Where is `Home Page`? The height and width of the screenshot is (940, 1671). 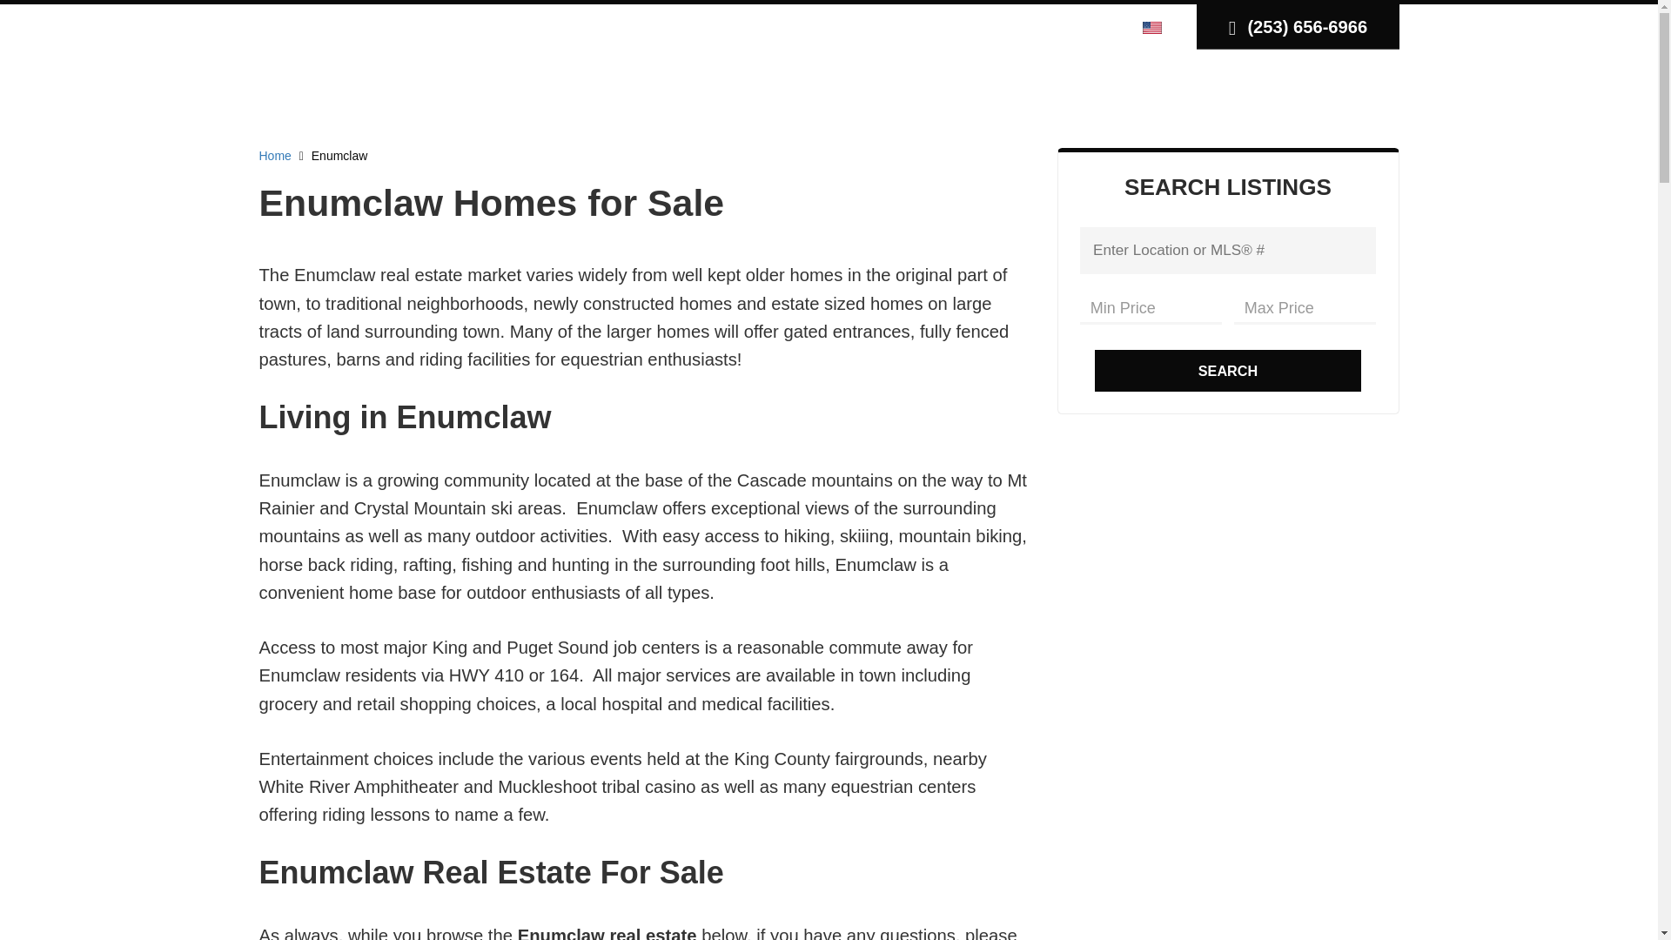 Home Page is located at coordinates (352, 57).